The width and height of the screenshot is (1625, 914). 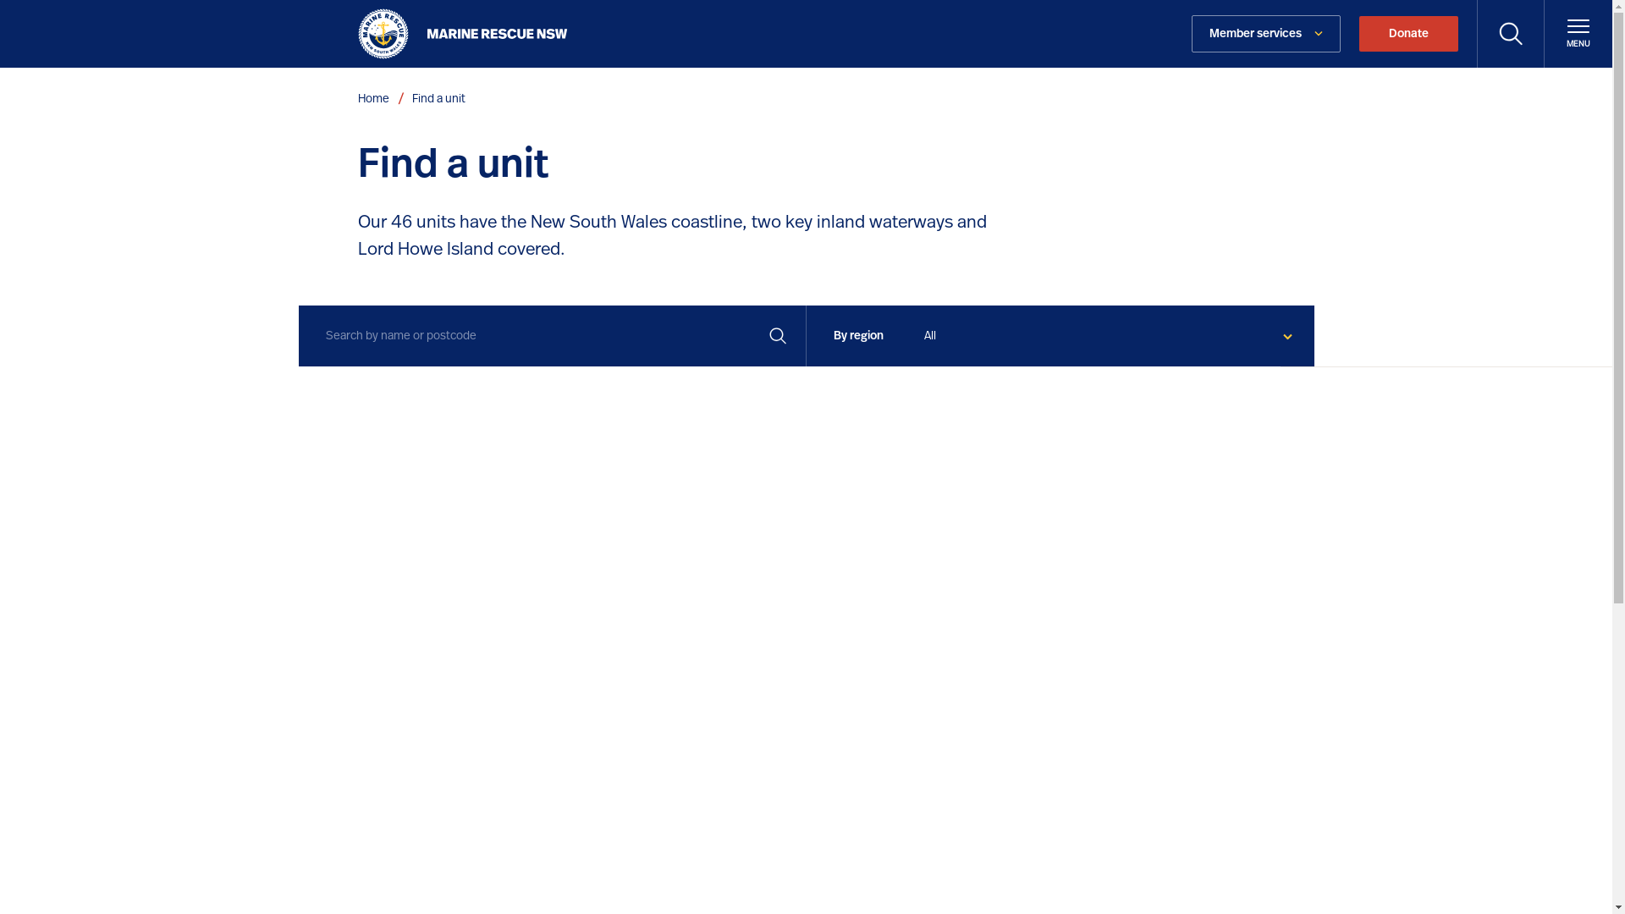 What do you see at coordinates (438, 99) in the screenshot?
I see `Find a unit` at bounding box center [438, 99].